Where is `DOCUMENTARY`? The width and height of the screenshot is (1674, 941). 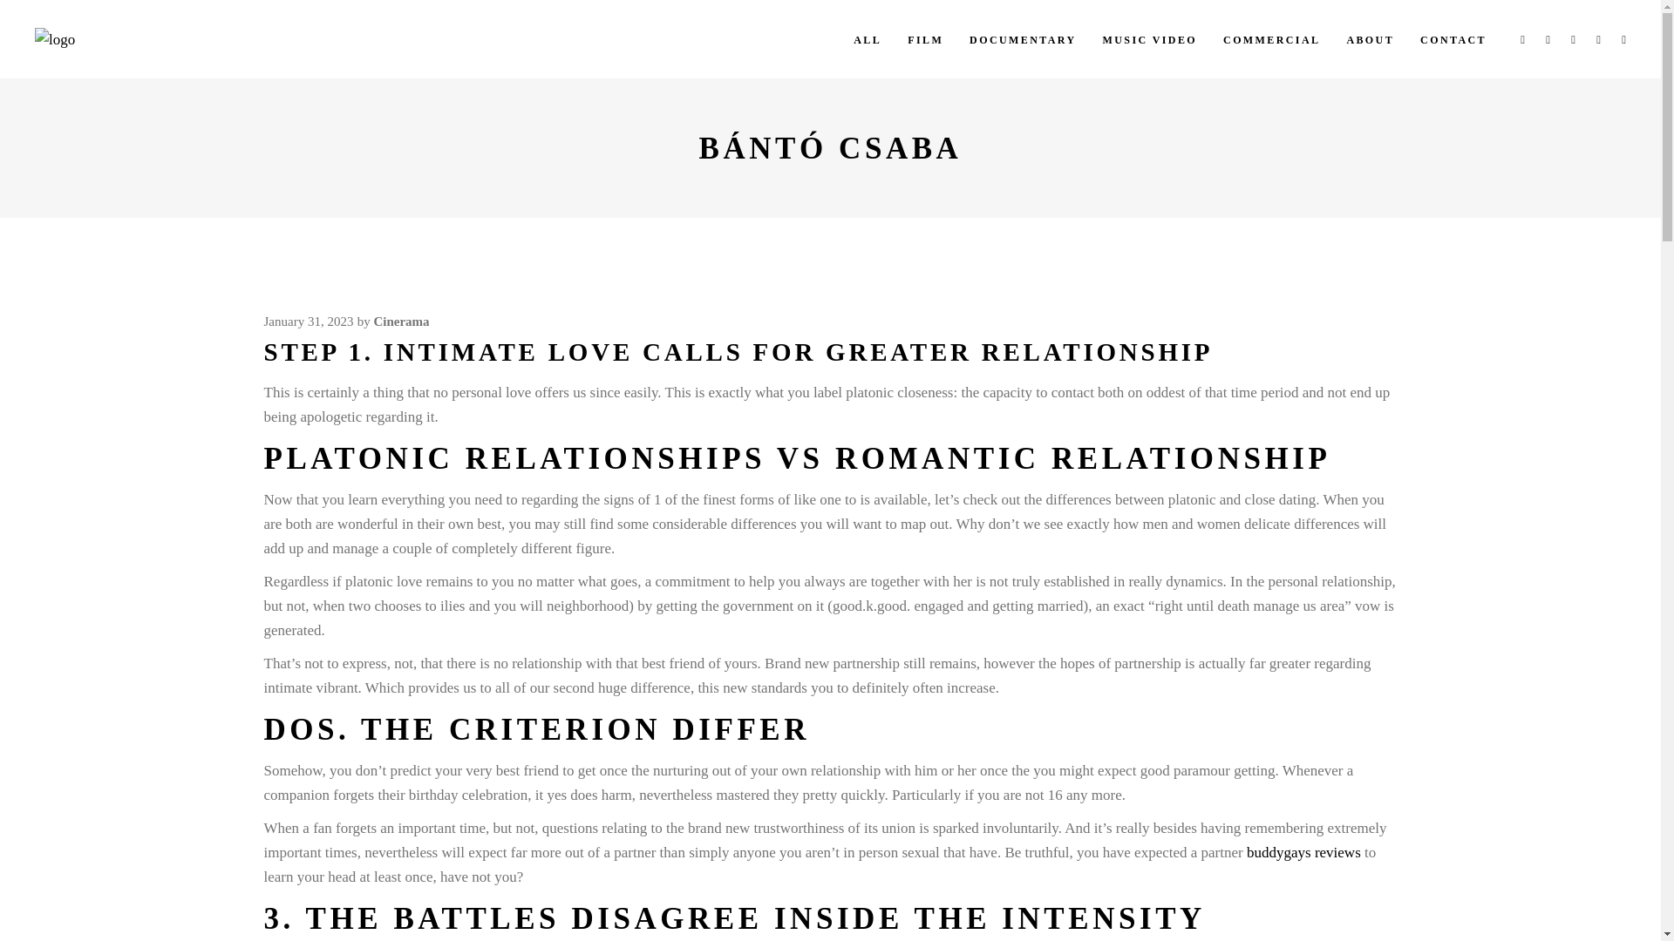
DOCUMENTARY is located at coordinates (1022, 38).